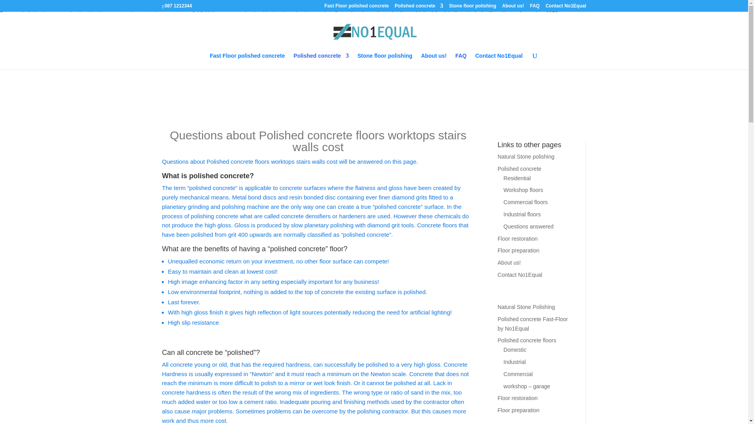 The height and width of the screenshot is (424, 754). I want to click on About us!, so click(513, 7).